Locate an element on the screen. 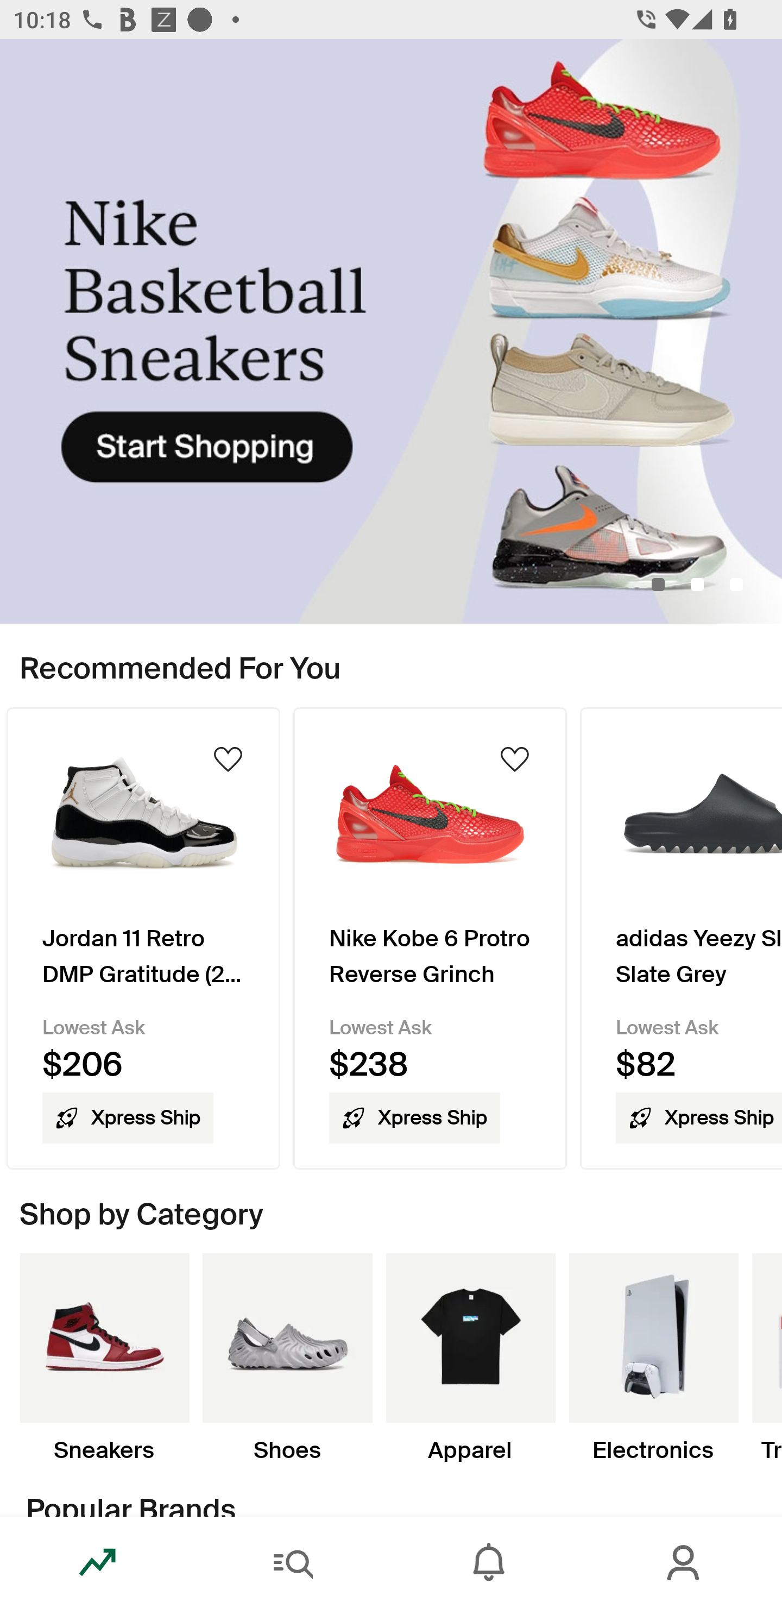 This screenshot has width=782, height=1608. Account is located at coordinates (684, 1562).